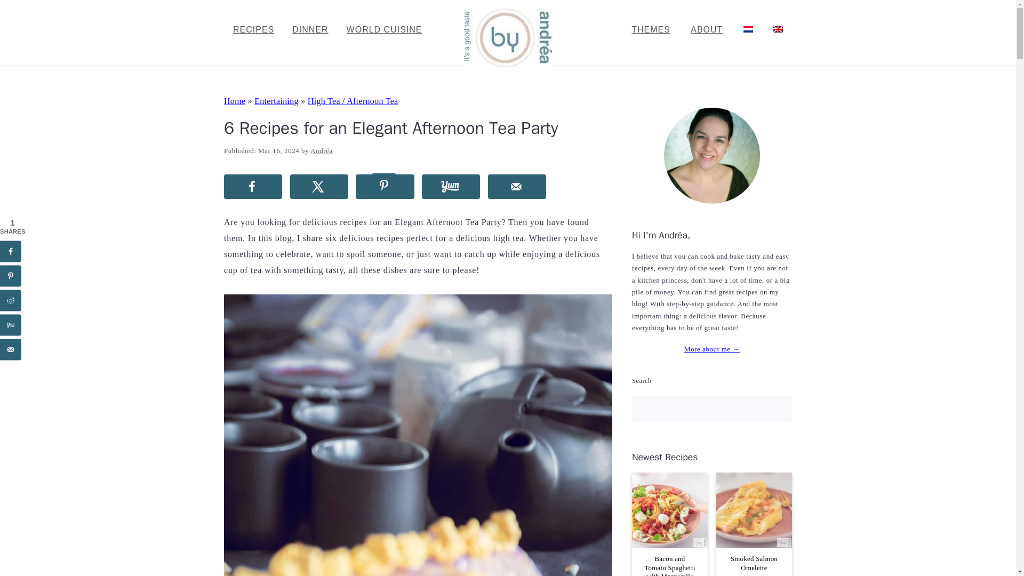 Image resolution: width=1024 pixels, height=576 pixels. Describe the element at coordinates (253, 187) in the screenshot. I see `Share on Facebook` at that location.